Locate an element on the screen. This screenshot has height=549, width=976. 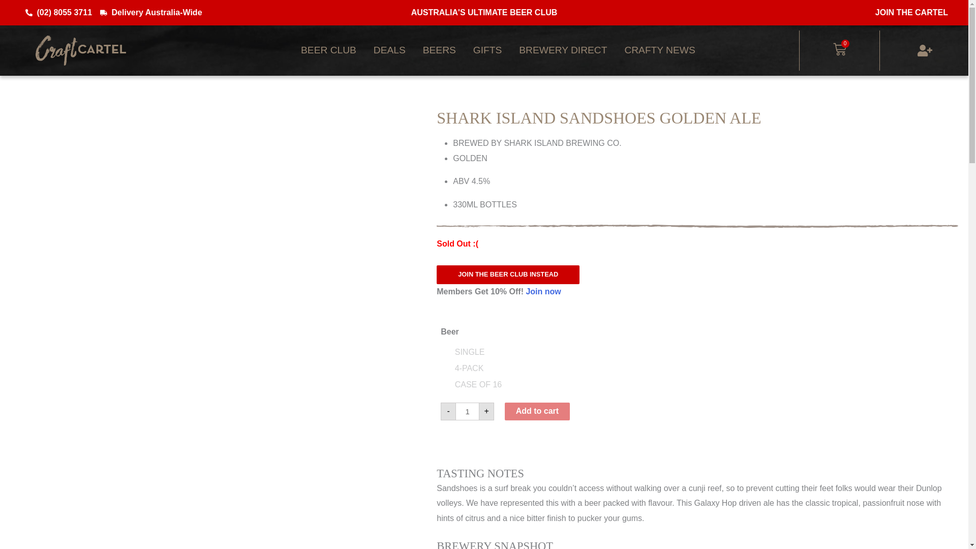
DEALS is located at coordinates (389, 50).